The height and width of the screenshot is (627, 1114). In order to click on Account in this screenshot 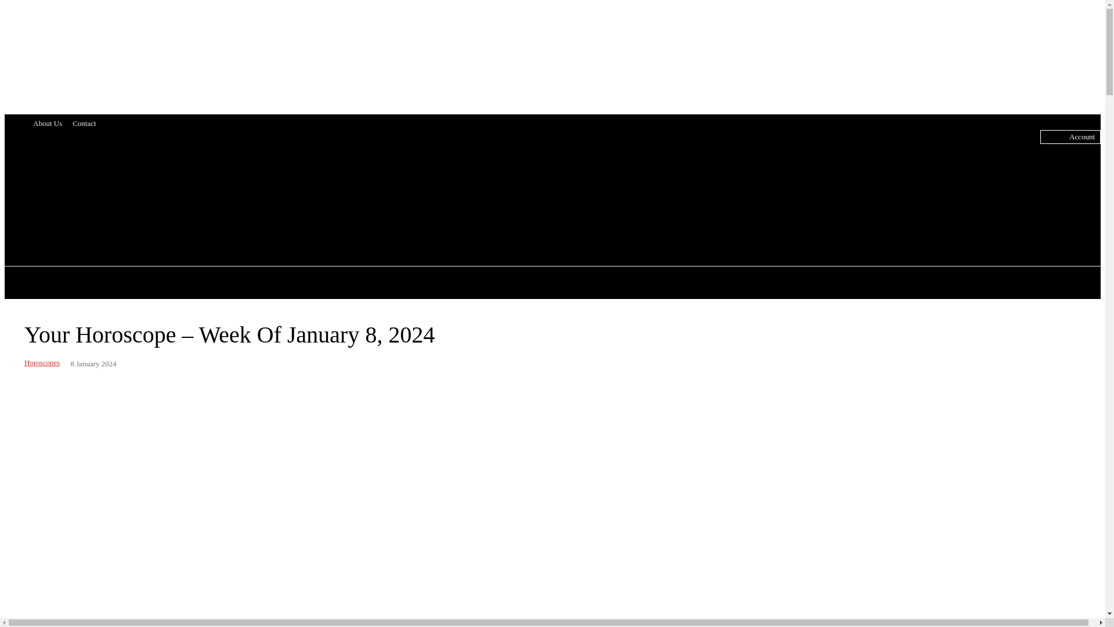, I will do `click(1082, 137)`.